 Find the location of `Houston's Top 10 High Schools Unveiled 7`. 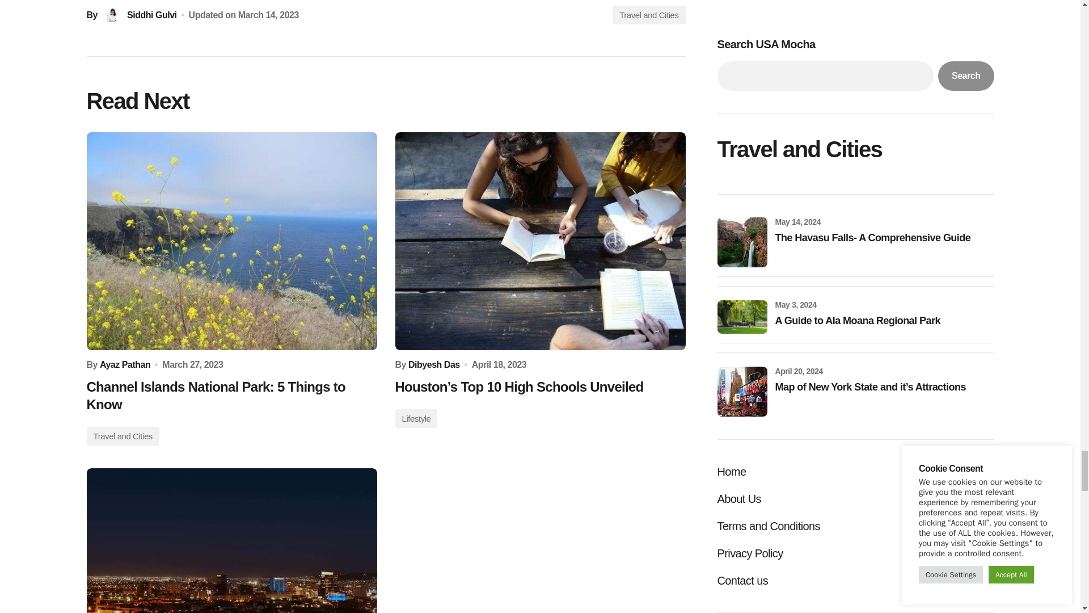

Houston's Top 10 High Schools Unveiled 7 is located at coordinates (539, 241).